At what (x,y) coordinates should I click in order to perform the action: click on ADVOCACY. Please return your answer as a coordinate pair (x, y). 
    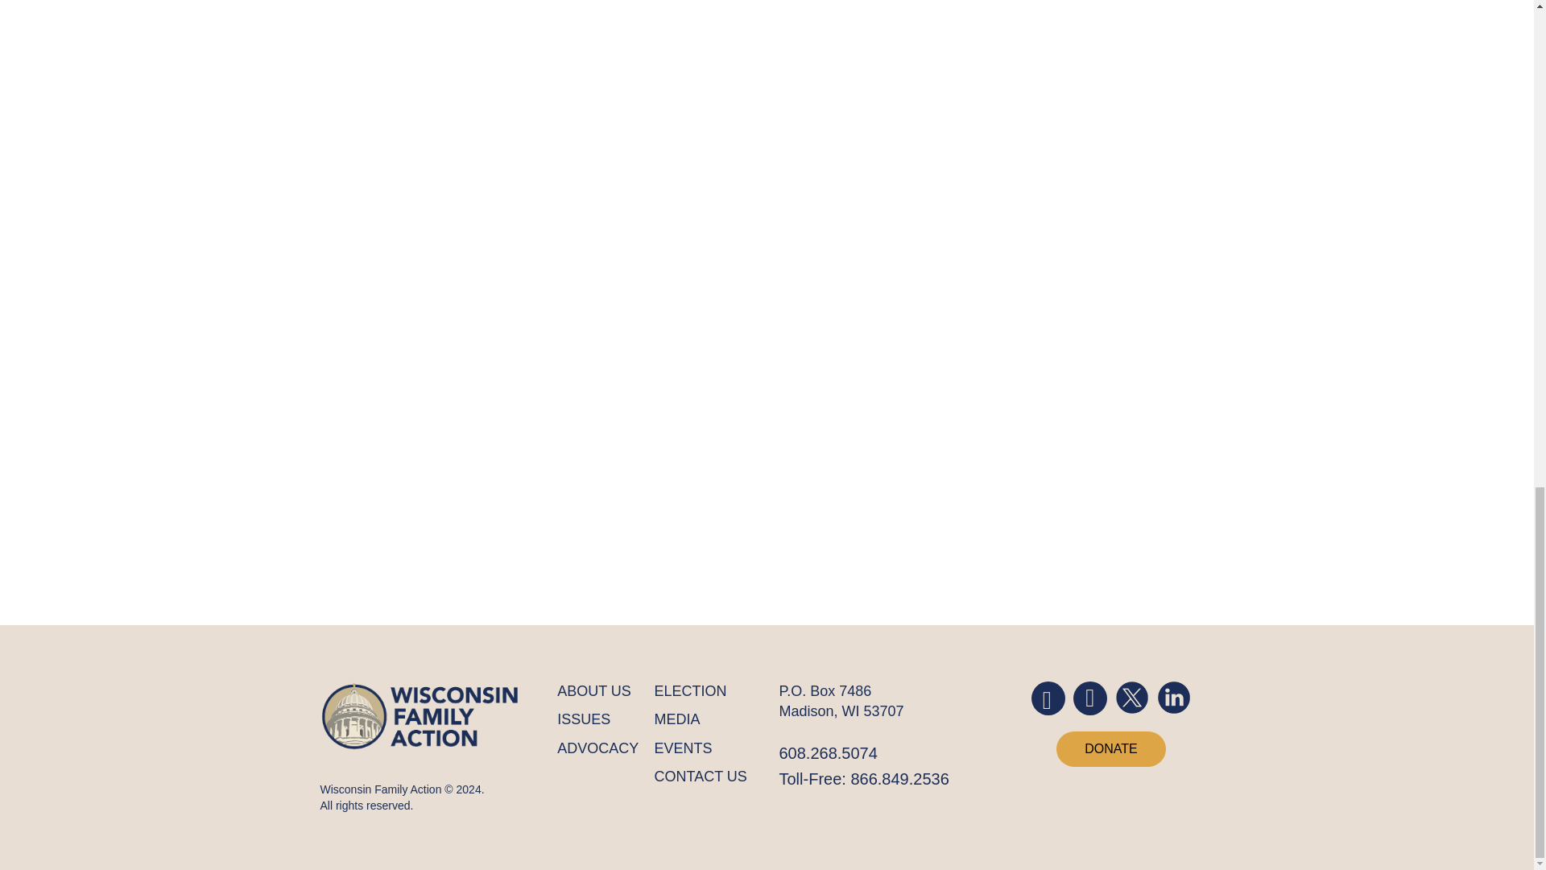
    Looking at the image, I should click on (597, 748).